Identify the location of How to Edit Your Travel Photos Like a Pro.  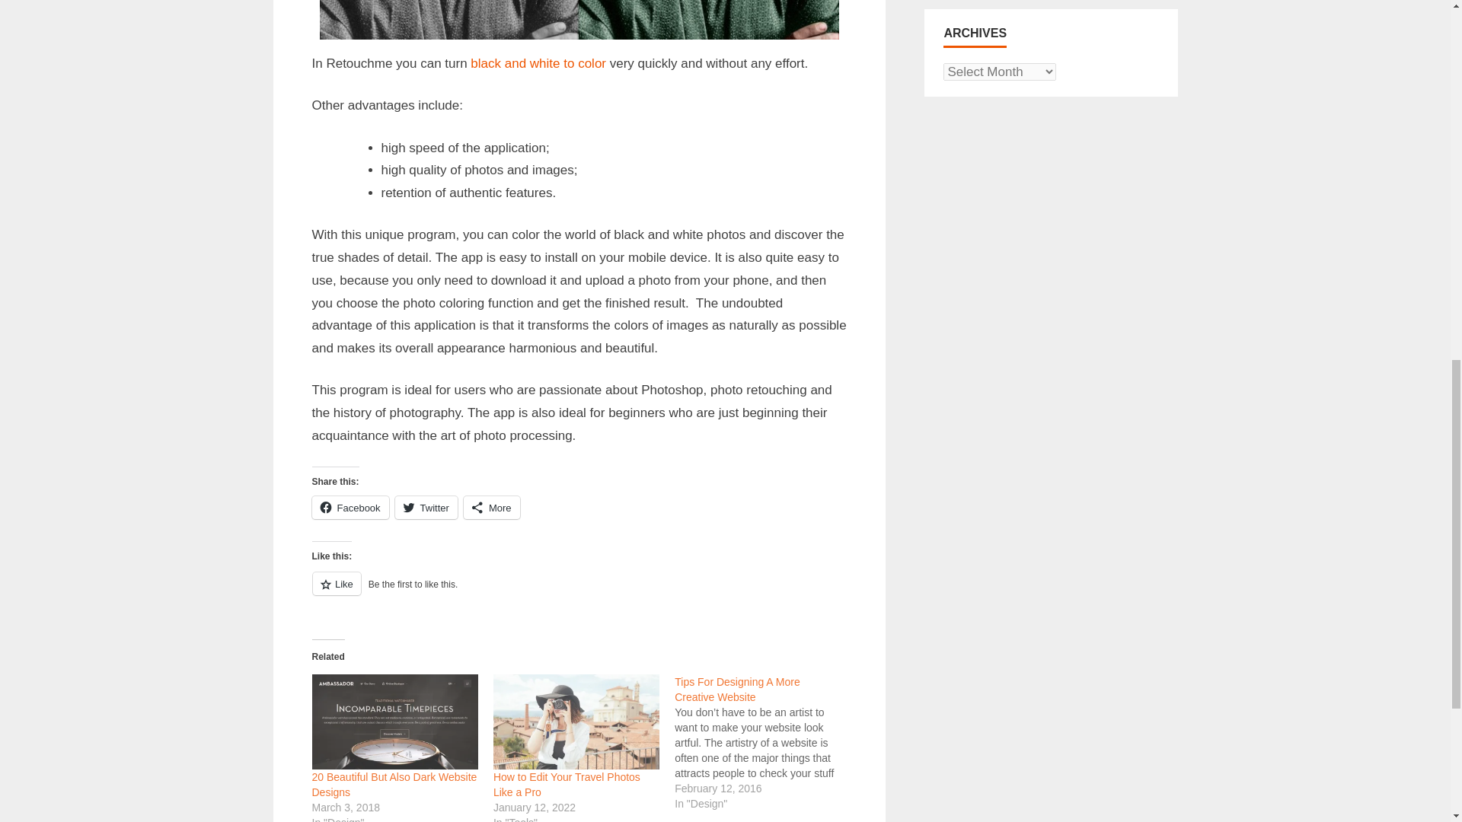
(576, 722).